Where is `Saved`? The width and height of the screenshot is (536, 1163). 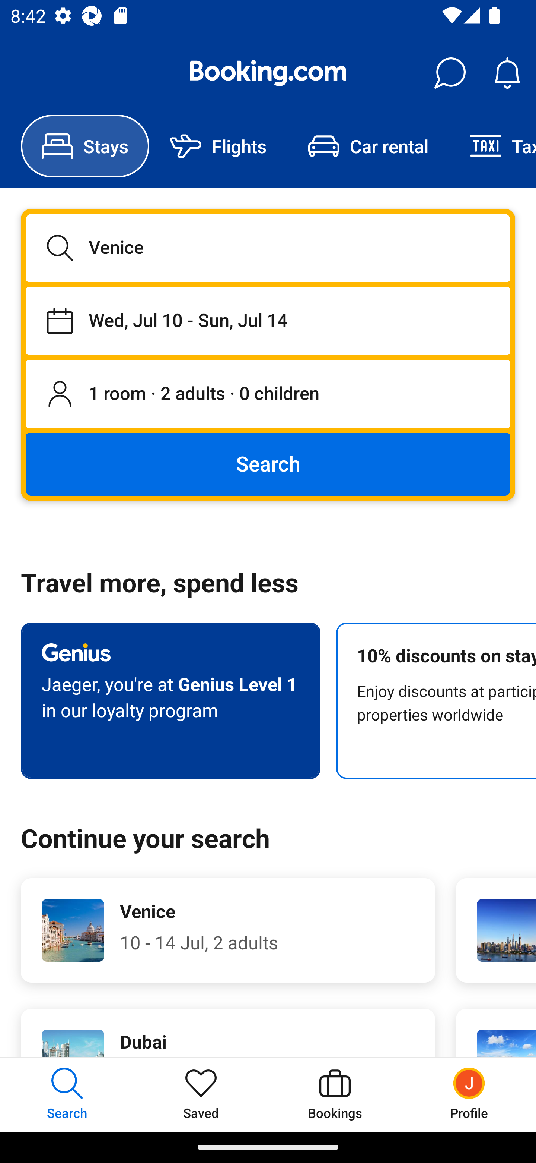
Saved is located at coordinates (201, 1094).